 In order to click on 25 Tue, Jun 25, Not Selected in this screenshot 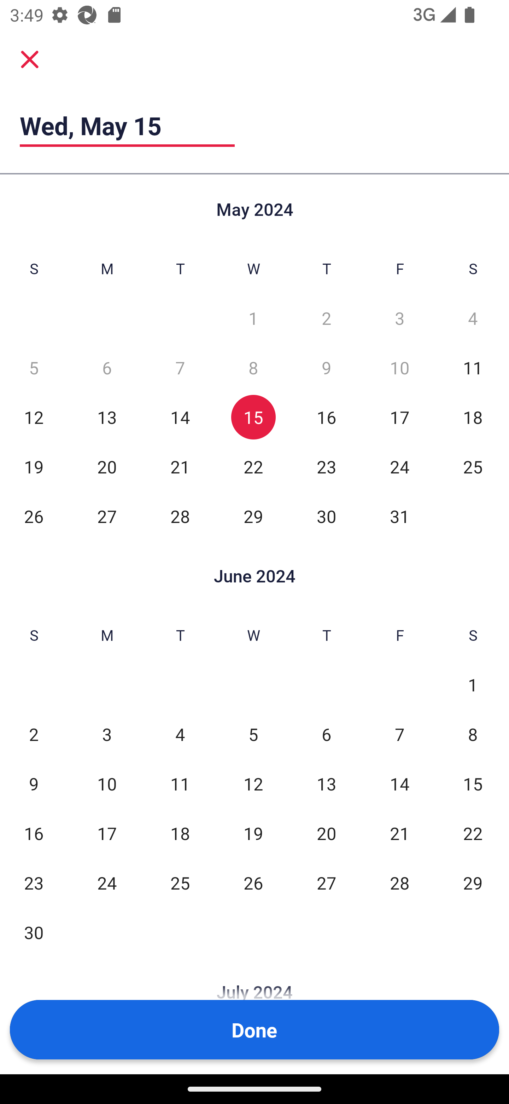, I will do `click(180, 882)`.